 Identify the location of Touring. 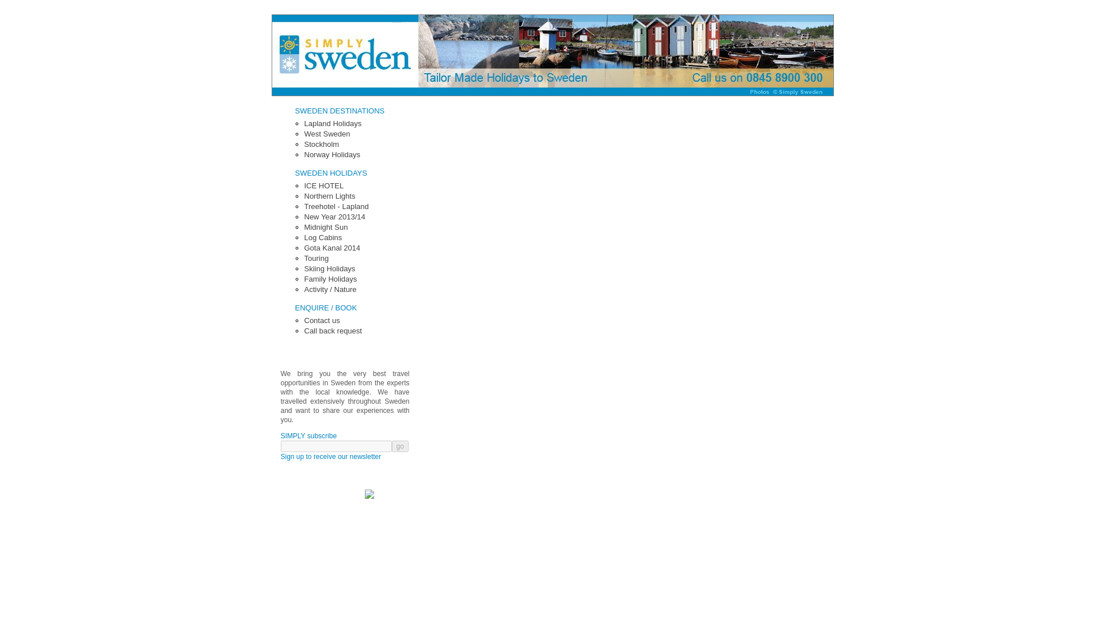
(316, 258).